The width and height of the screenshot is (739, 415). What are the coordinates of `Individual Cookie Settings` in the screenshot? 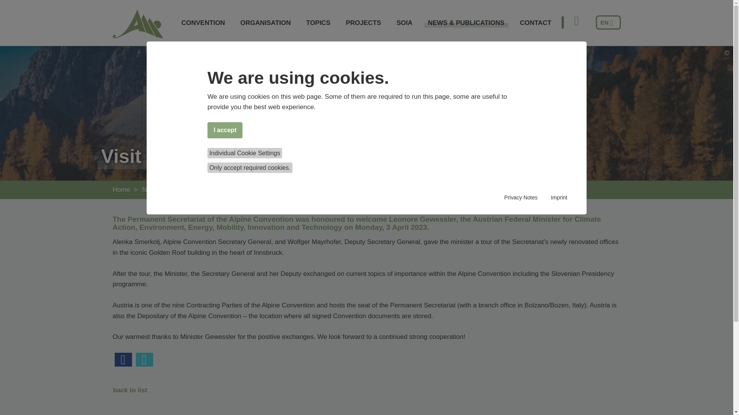 It's located at (245, 153).